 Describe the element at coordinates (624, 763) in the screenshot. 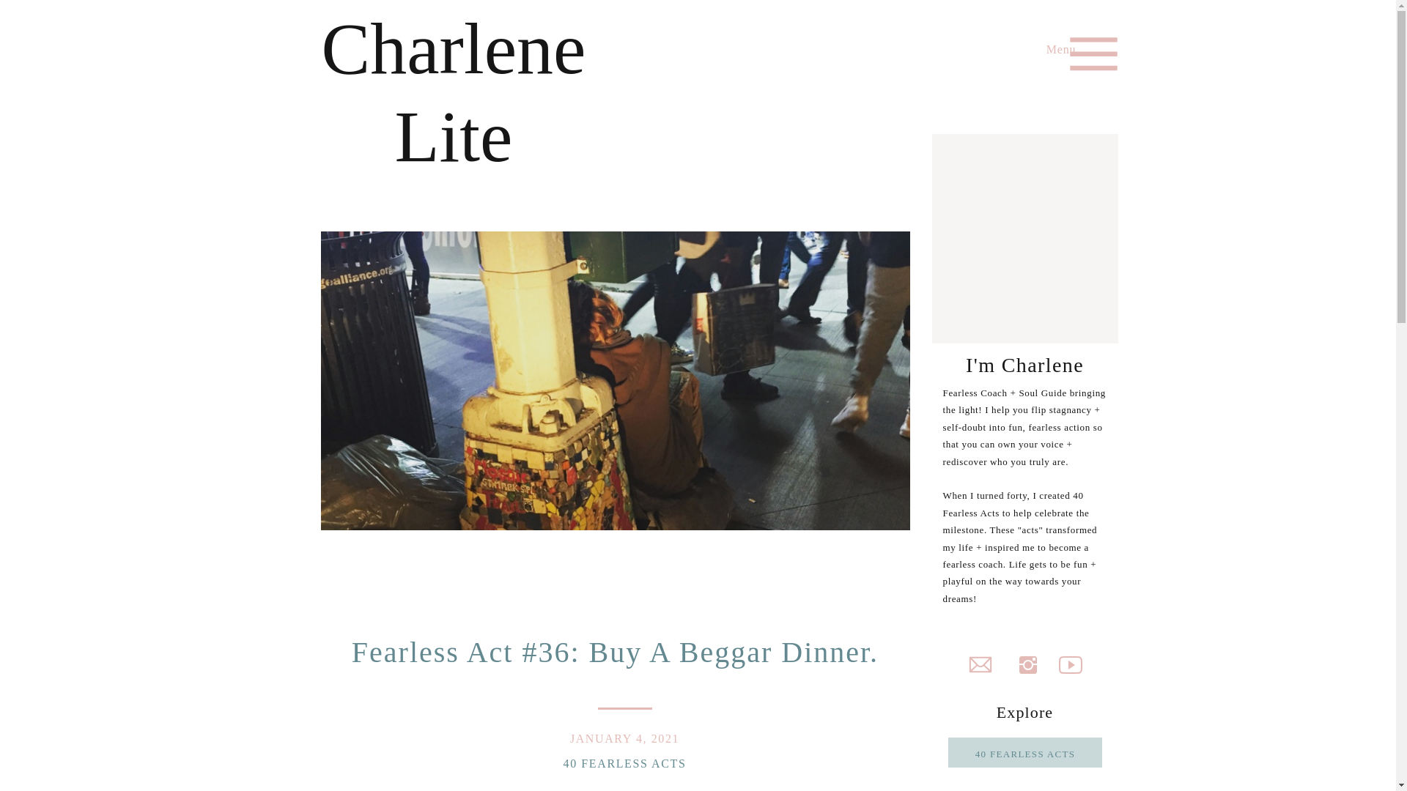

I see `40 FEARLESS ACTS` at that location.